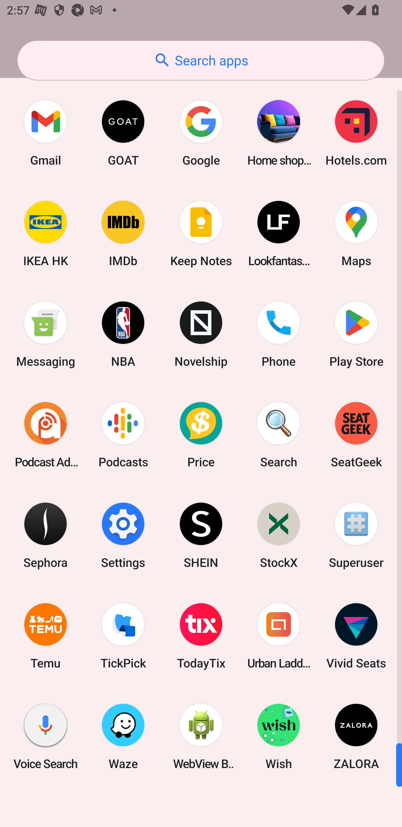 The width and height of the screenshot is (402, 827). Describe the element at coordinates (201, 535) in the screenshot. I see `SHEIN` at that location.